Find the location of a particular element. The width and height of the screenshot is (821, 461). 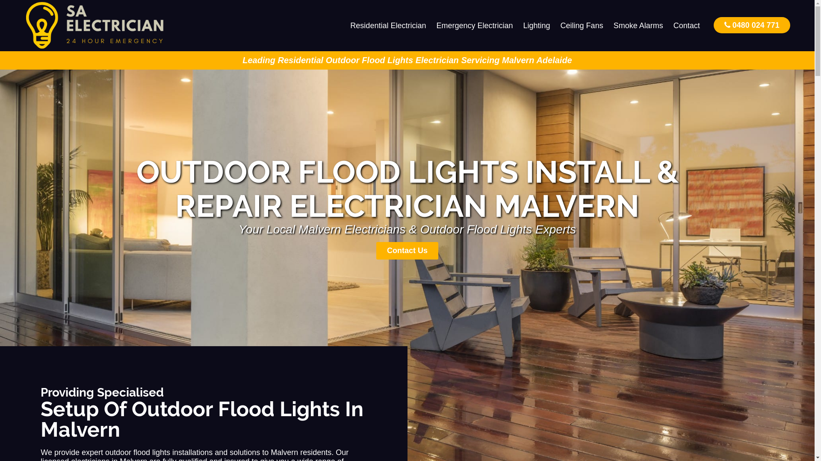

Lighting is located at coordinates (537, 26).